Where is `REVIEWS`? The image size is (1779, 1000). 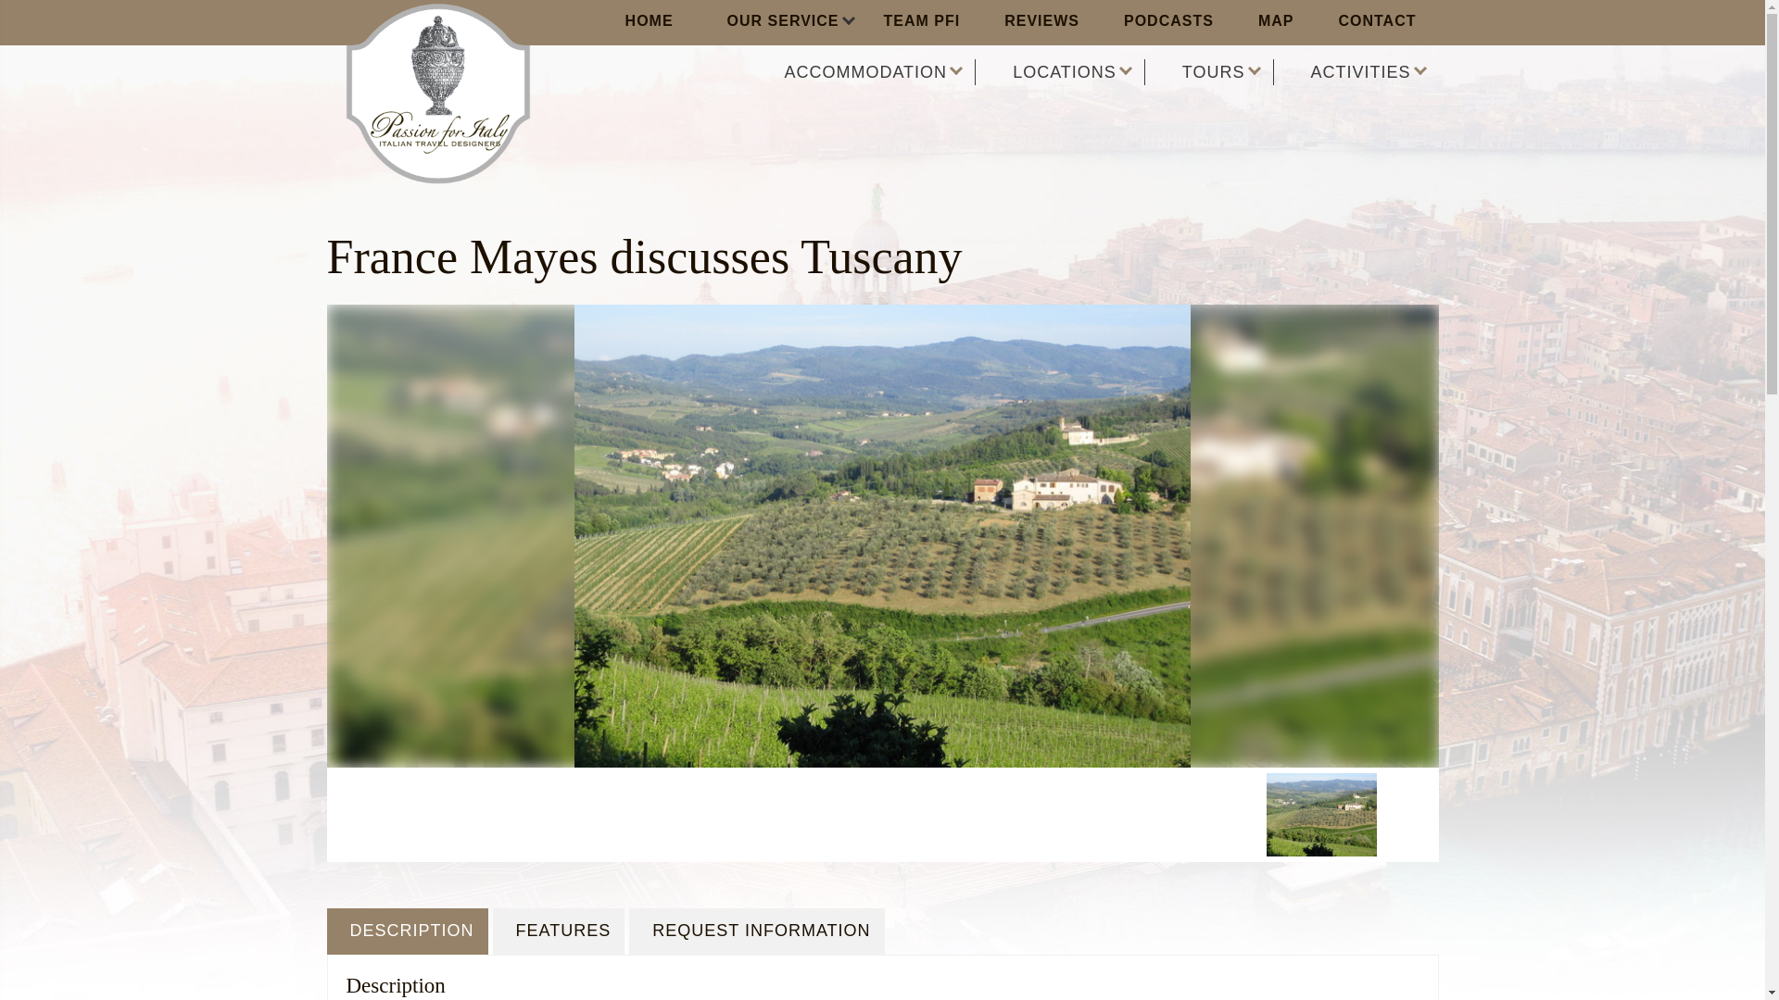
REVIEWS is located at coordinates (1041, 22).